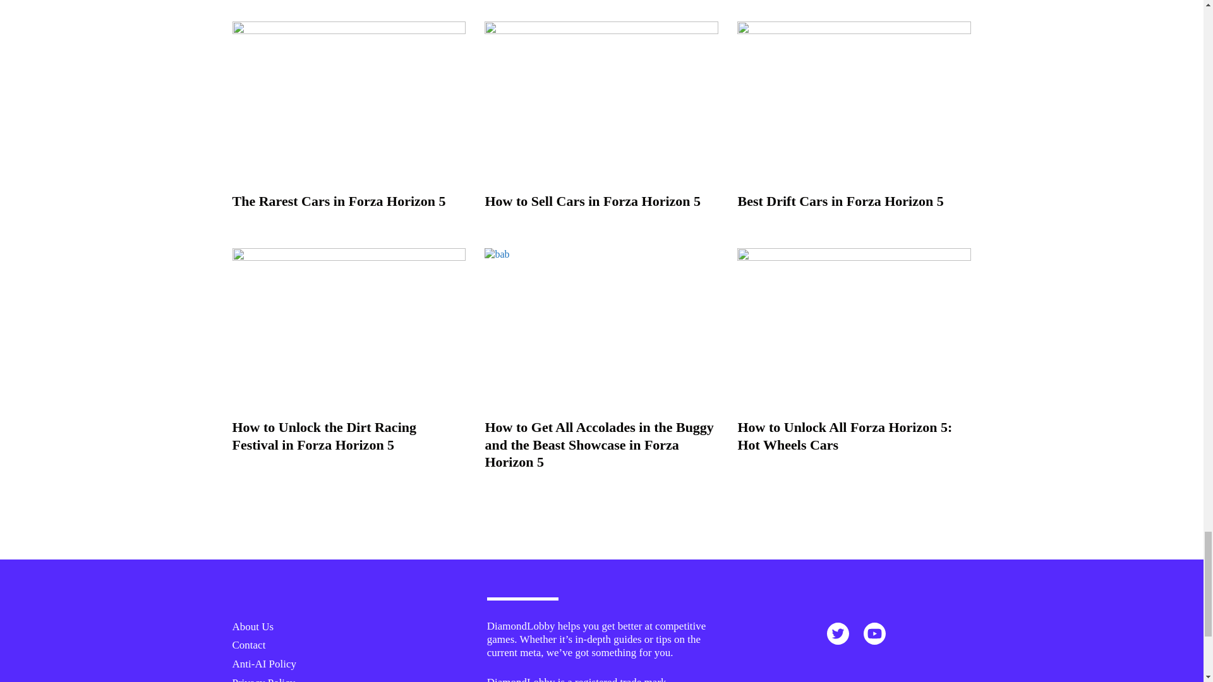 The width and height of the screenshot is (1213, 682). Describe the element at coordinates (339, 201) in the screenshot. I see `The Rarest Cars in Forza Horizon 5` at that location.